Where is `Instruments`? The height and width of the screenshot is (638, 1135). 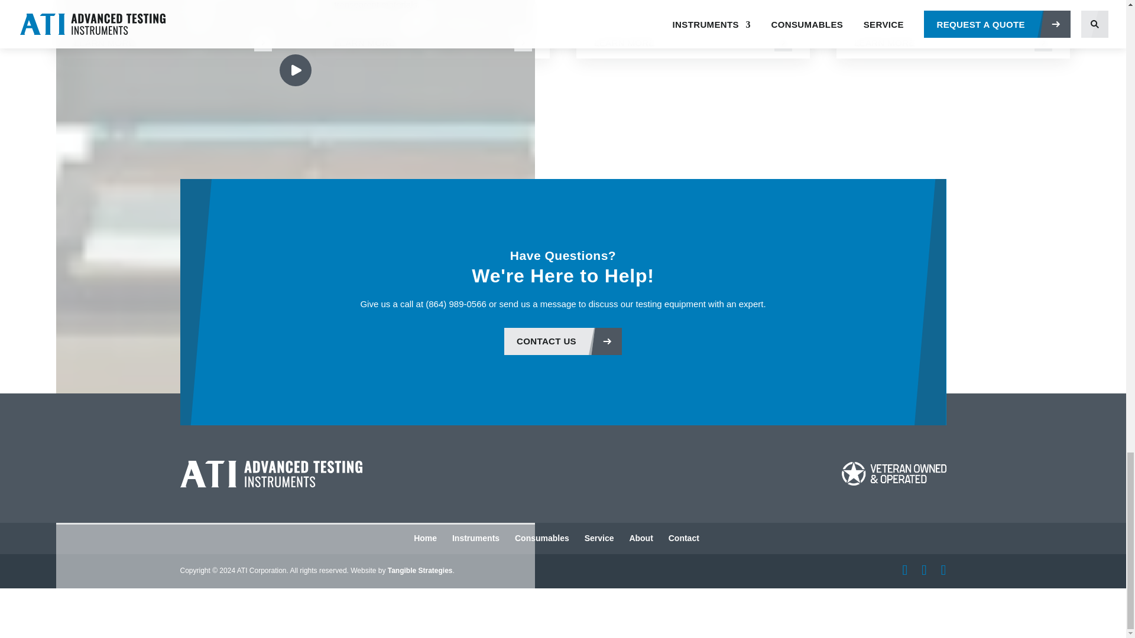 Instruments is located at coordinates (475, 538).